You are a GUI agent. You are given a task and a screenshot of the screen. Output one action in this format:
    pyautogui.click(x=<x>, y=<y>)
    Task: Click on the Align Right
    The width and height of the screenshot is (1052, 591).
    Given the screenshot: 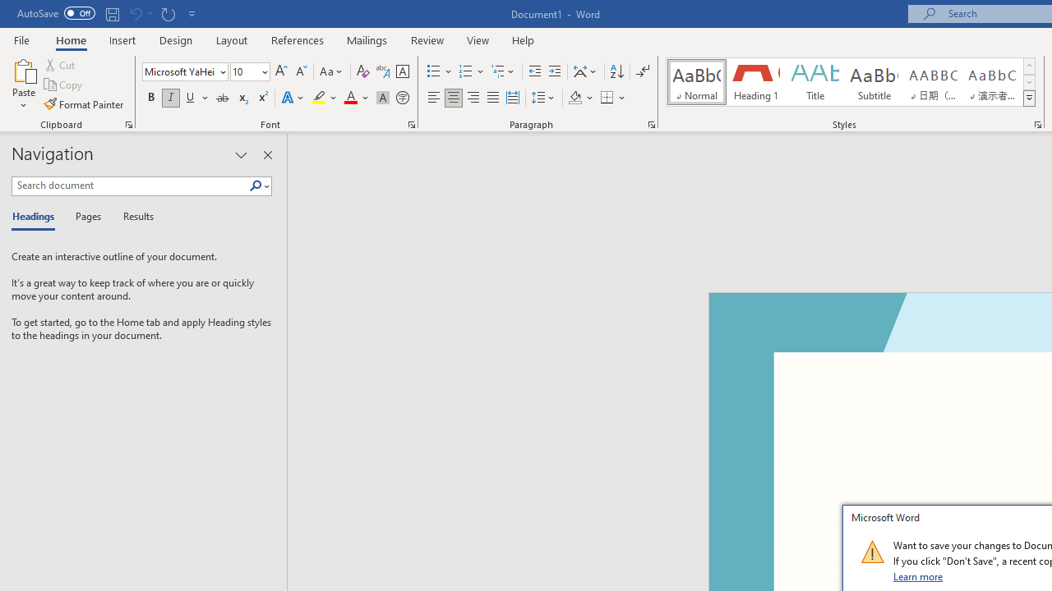 What is the action you would take?
    pyautogui.click(x=473, y=98)
    